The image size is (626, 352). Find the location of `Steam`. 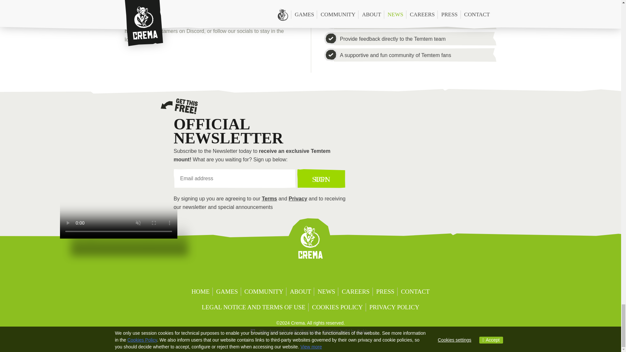

Steam is located at coordinates (186, 61).